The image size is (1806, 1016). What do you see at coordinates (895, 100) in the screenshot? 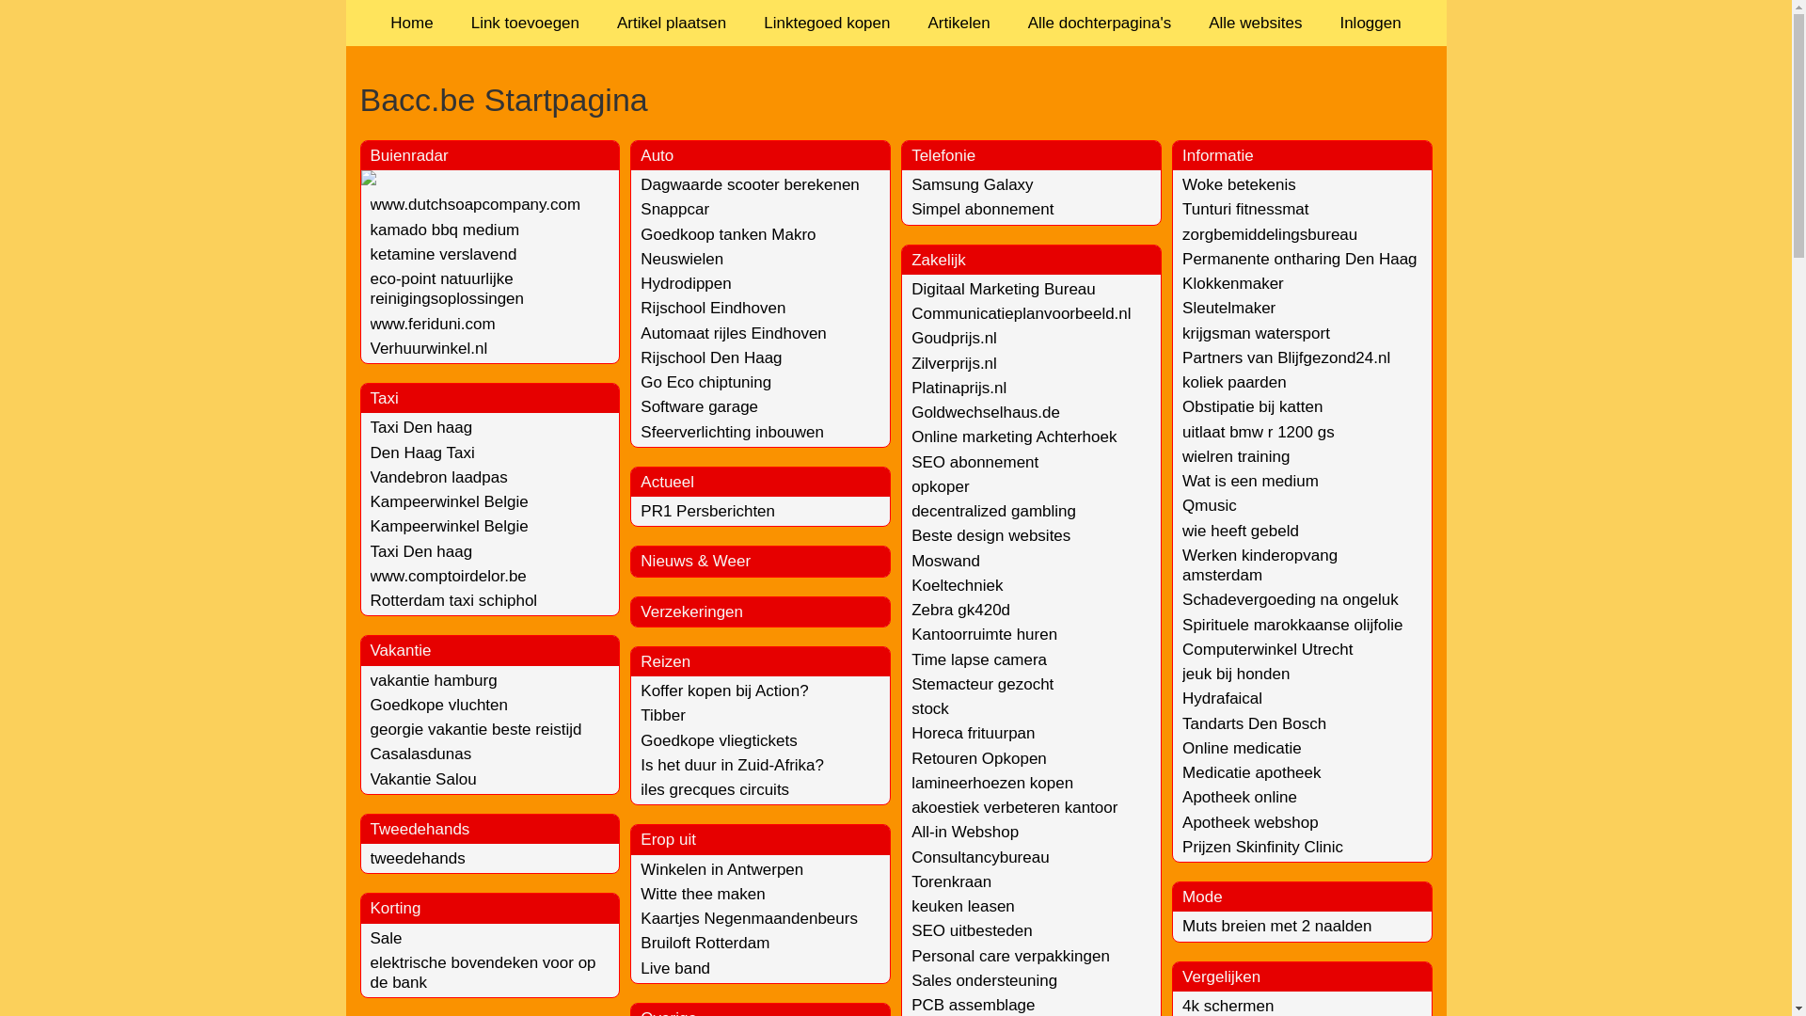
I see `Bacc.be Startpagina` at bounding box center [895, 100].